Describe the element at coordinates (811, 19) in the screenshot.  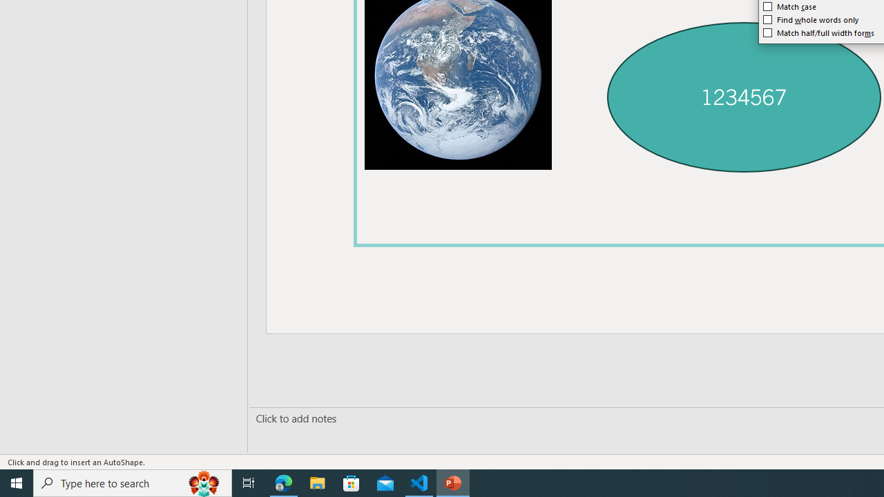
I see `Find whole words only` at that location.